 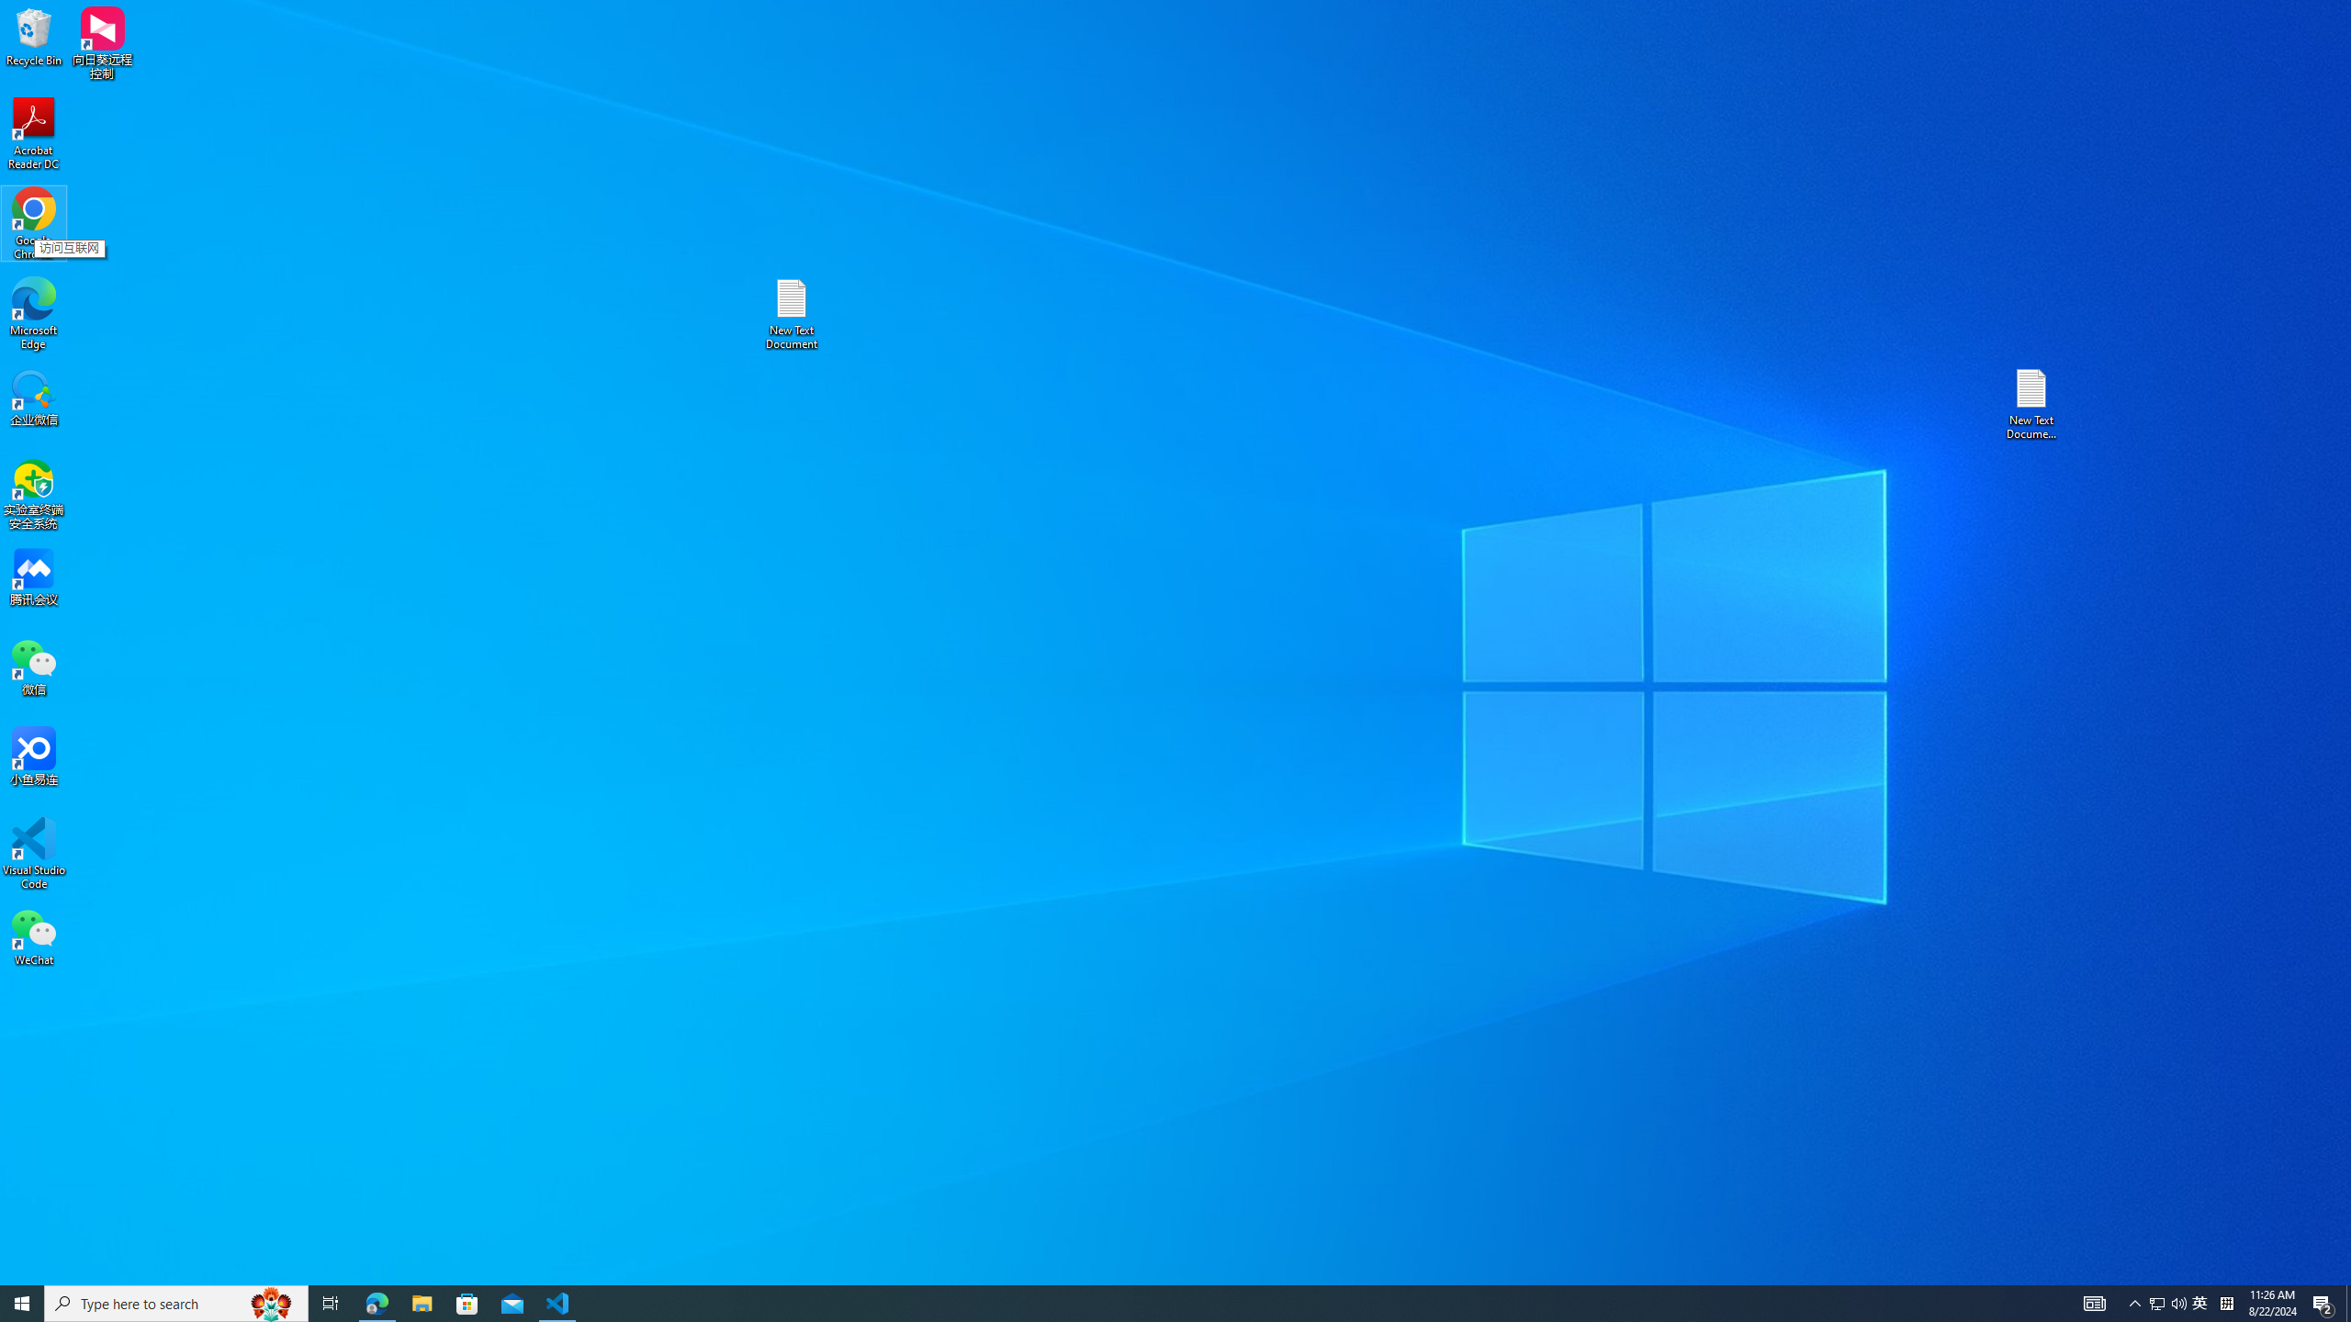 I want to click on Visual Studio Code - 1 running window, so click(x=558, y=1304).